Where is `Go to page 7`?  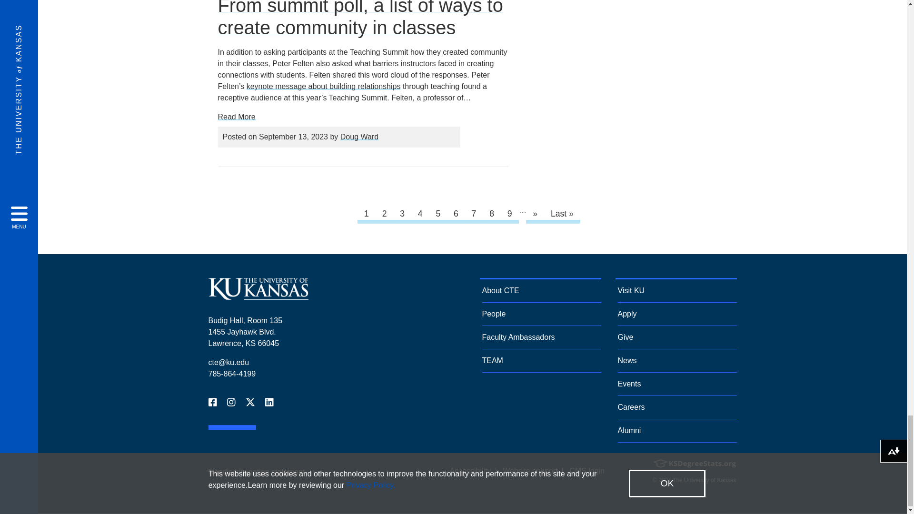
Go to page 7 is located at coordinates (474, 214).